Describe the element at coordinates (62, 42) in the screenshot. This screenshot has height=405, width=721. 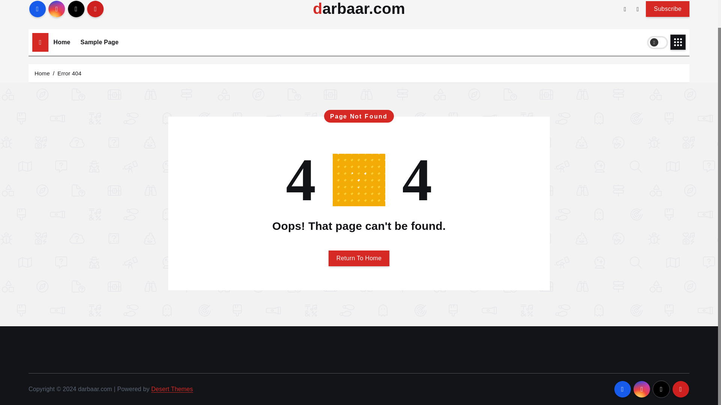
I see `Home` at that location.